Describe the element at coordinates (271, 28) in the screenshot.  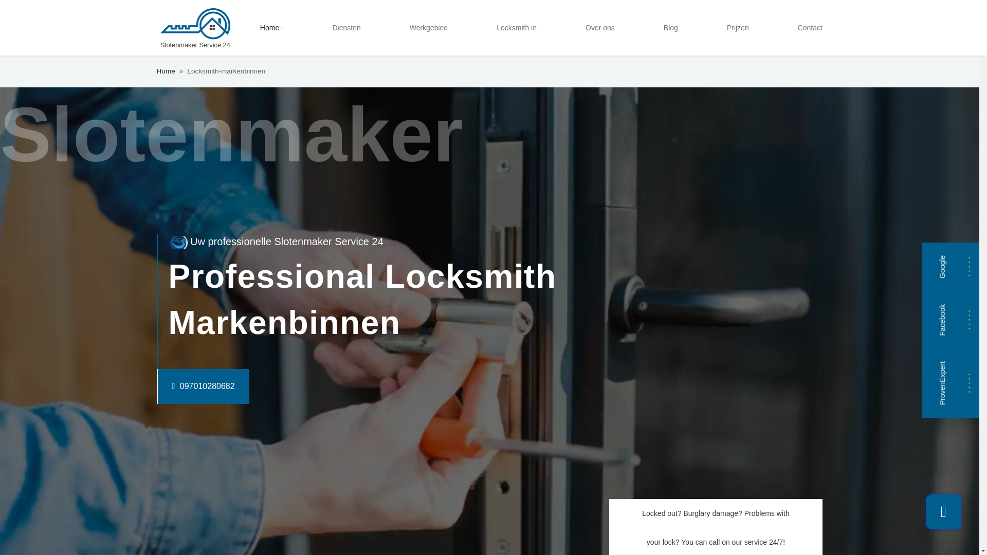
I see `Home` at that location.